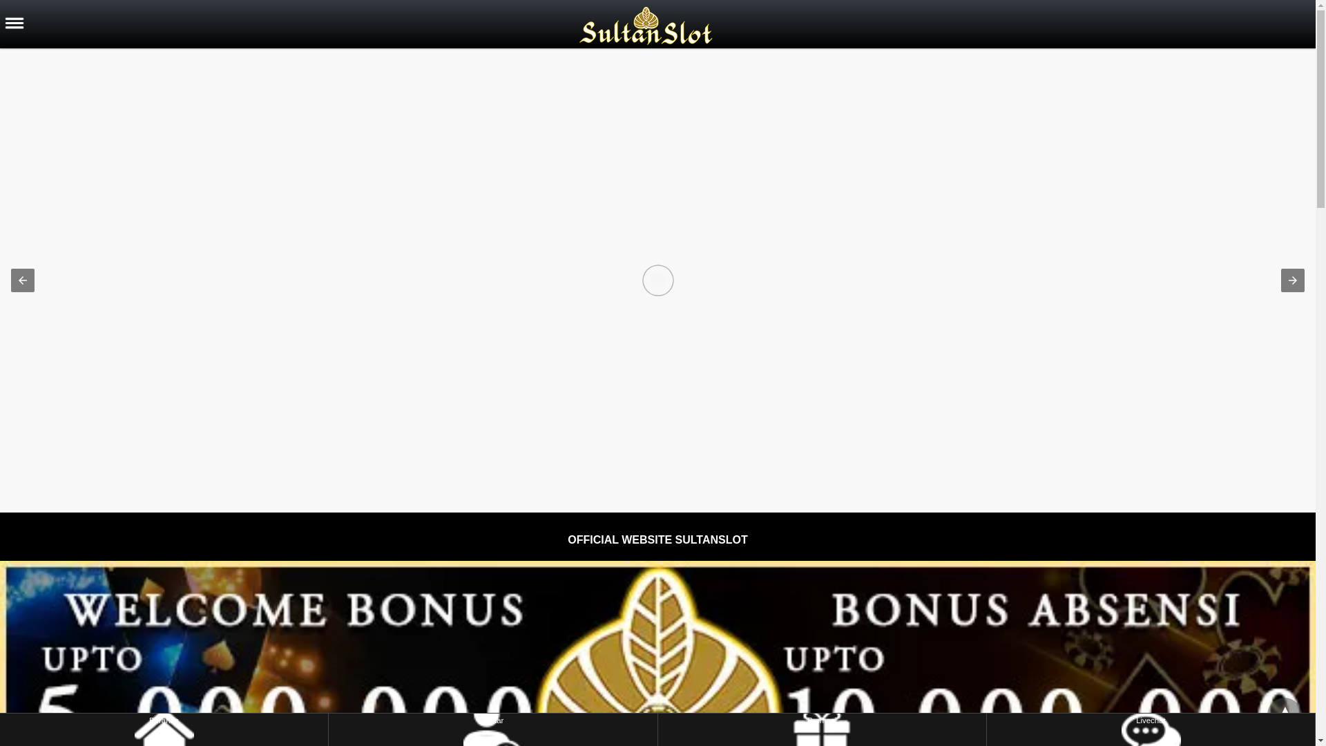  Describe the element at coordinates (1285, 714) in the screenshot. I see `back to top` at that location.